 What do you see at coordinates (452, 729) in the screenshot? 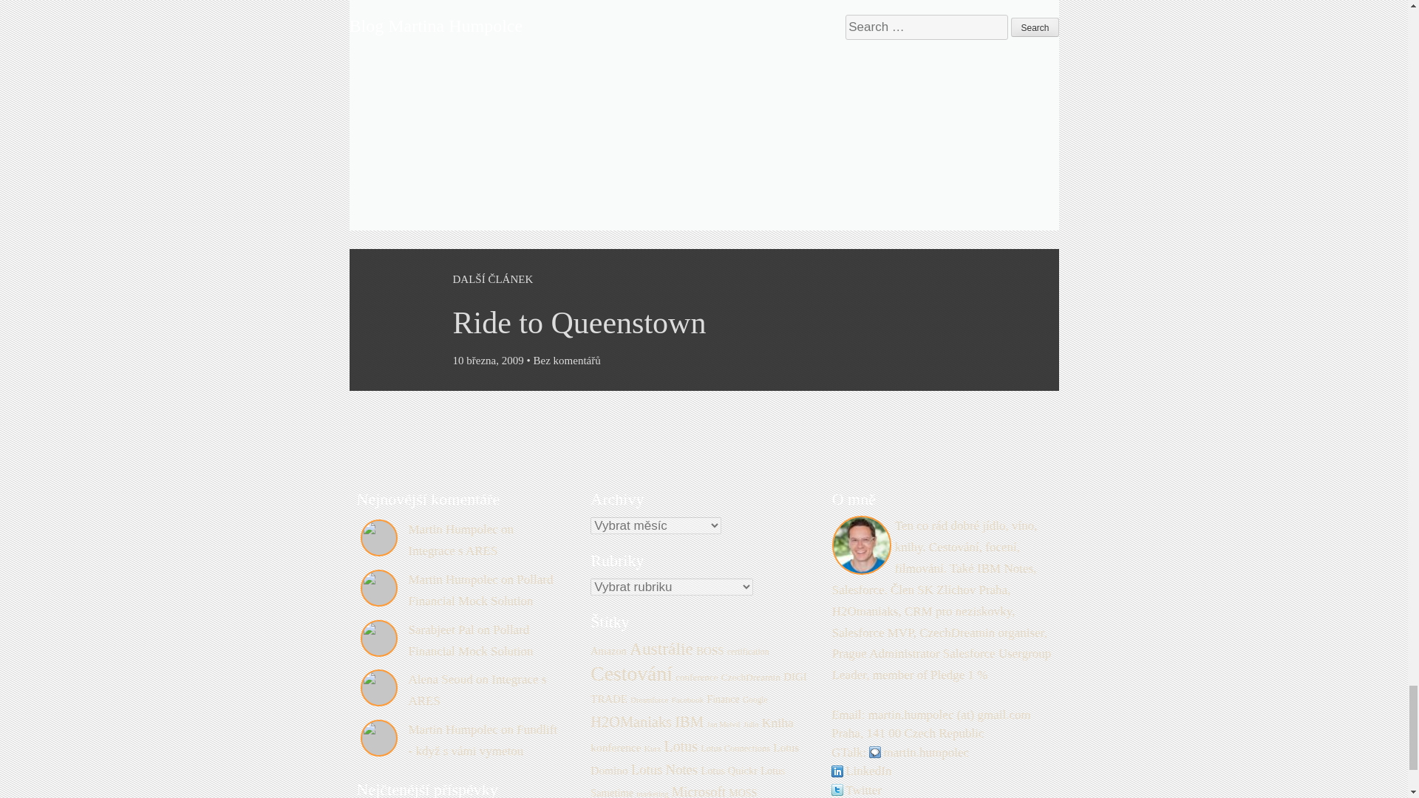
I see `Martin Humpolec` at bounding box center [452, 729].